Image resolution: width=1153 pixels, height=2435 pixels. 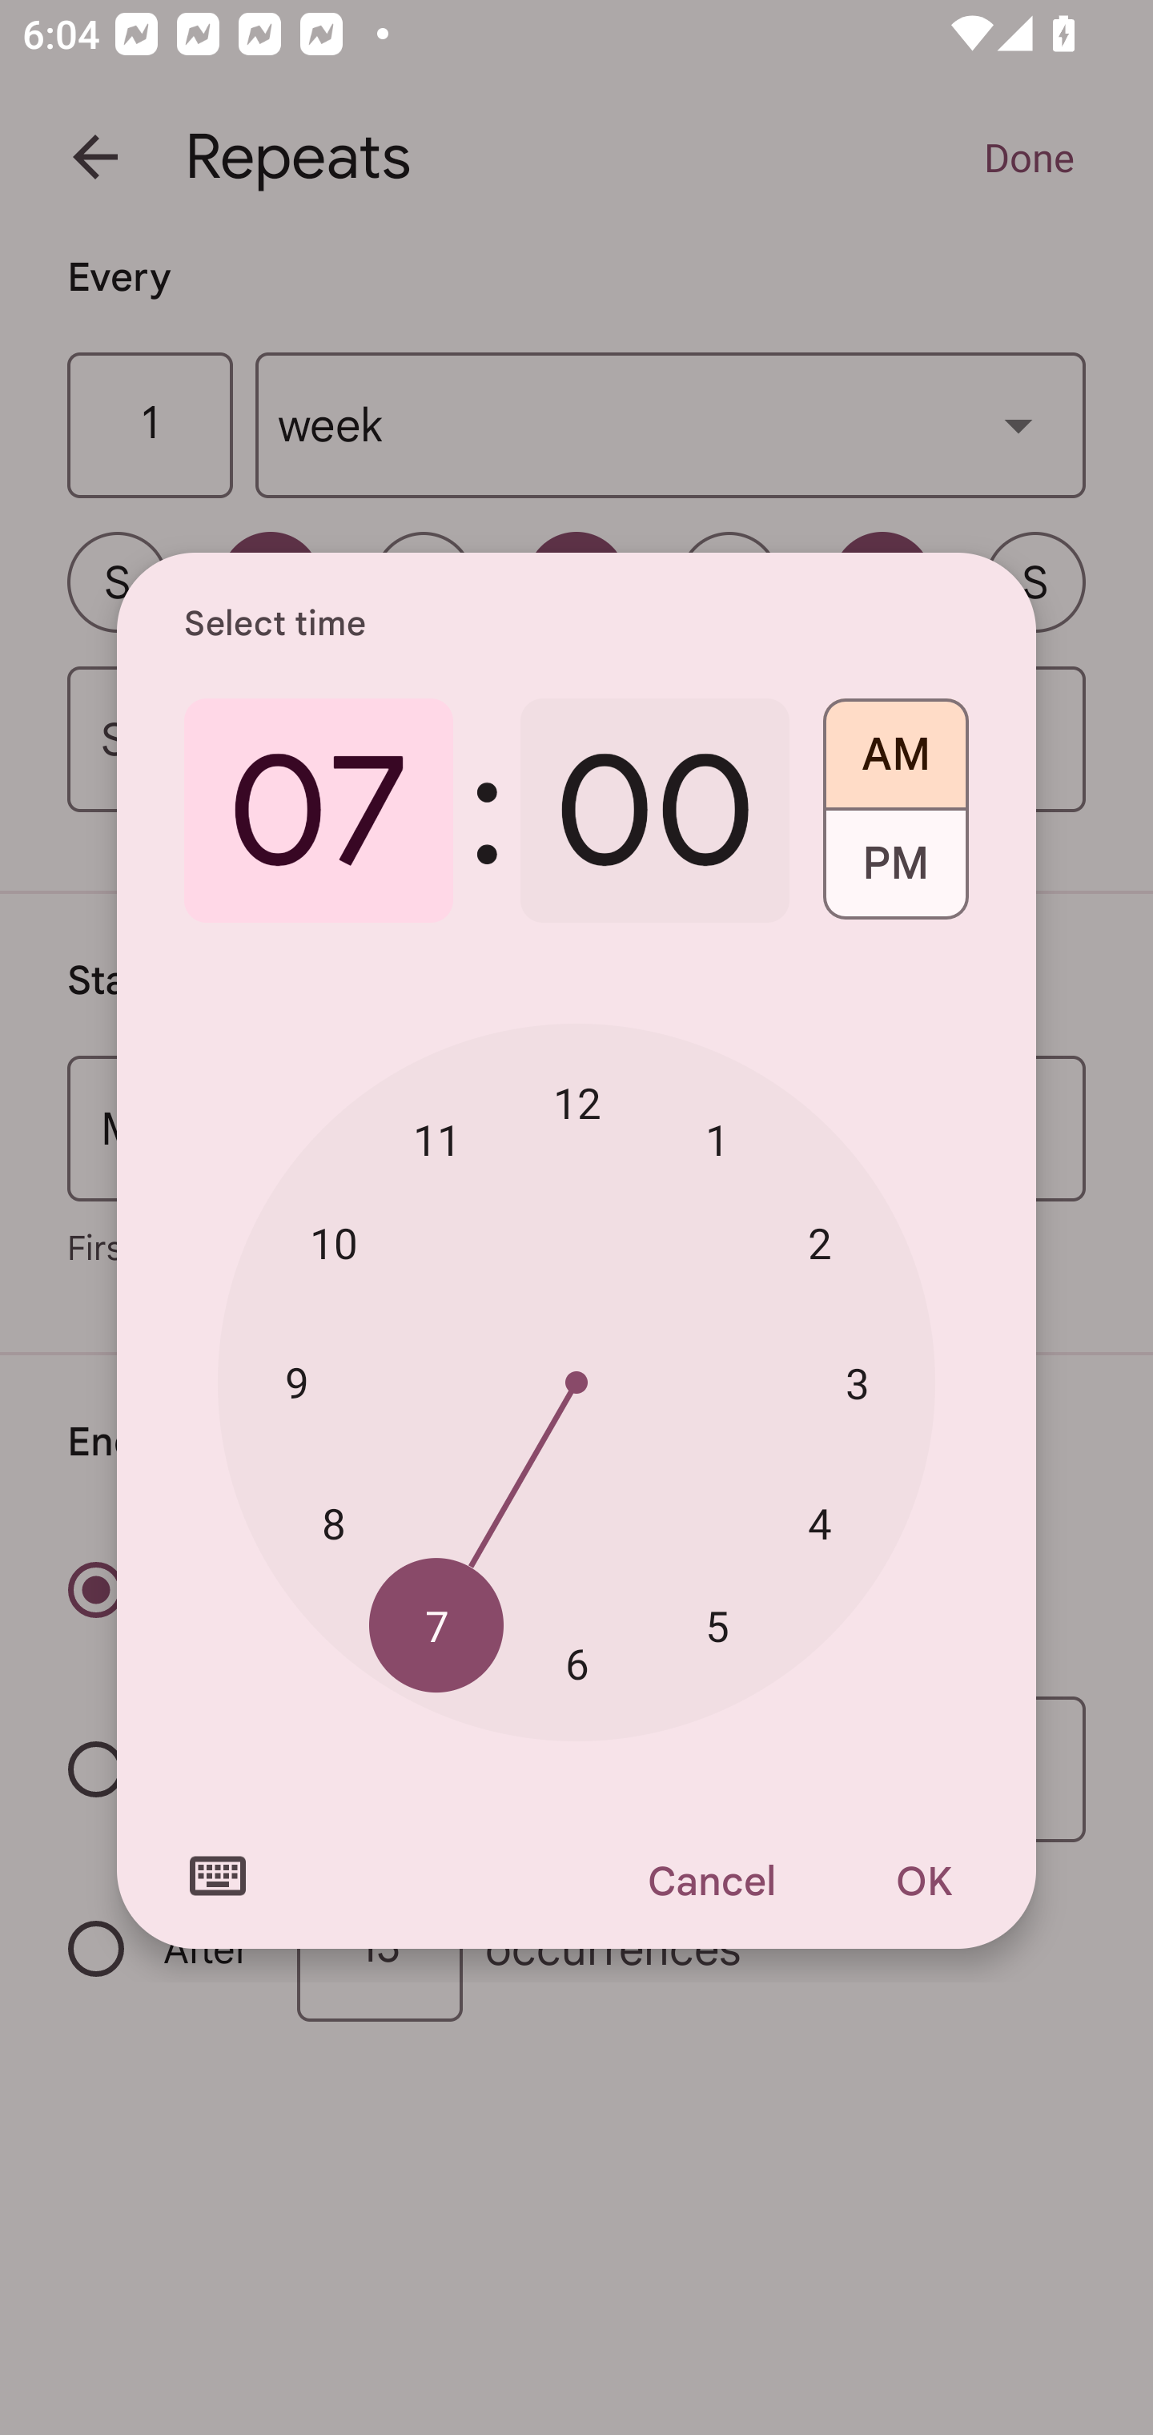 I want to click on AM, so click(x=895, y=743).